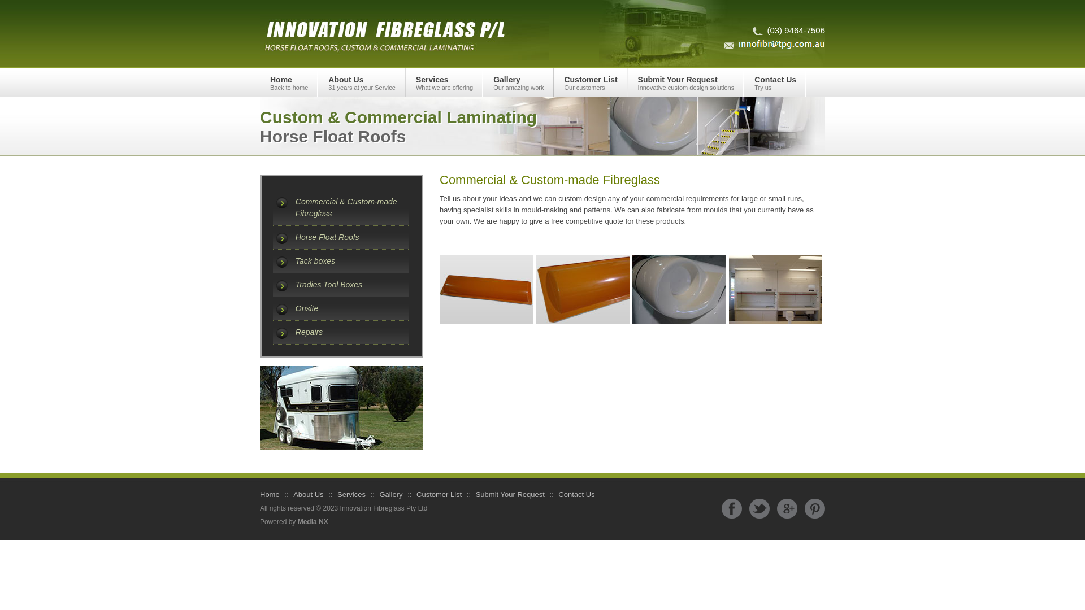 The height and width of the screenshot is (610, 1085). Describe the element at coordinates (391, 494) in the screenshot. I see `Gallery` at that location.